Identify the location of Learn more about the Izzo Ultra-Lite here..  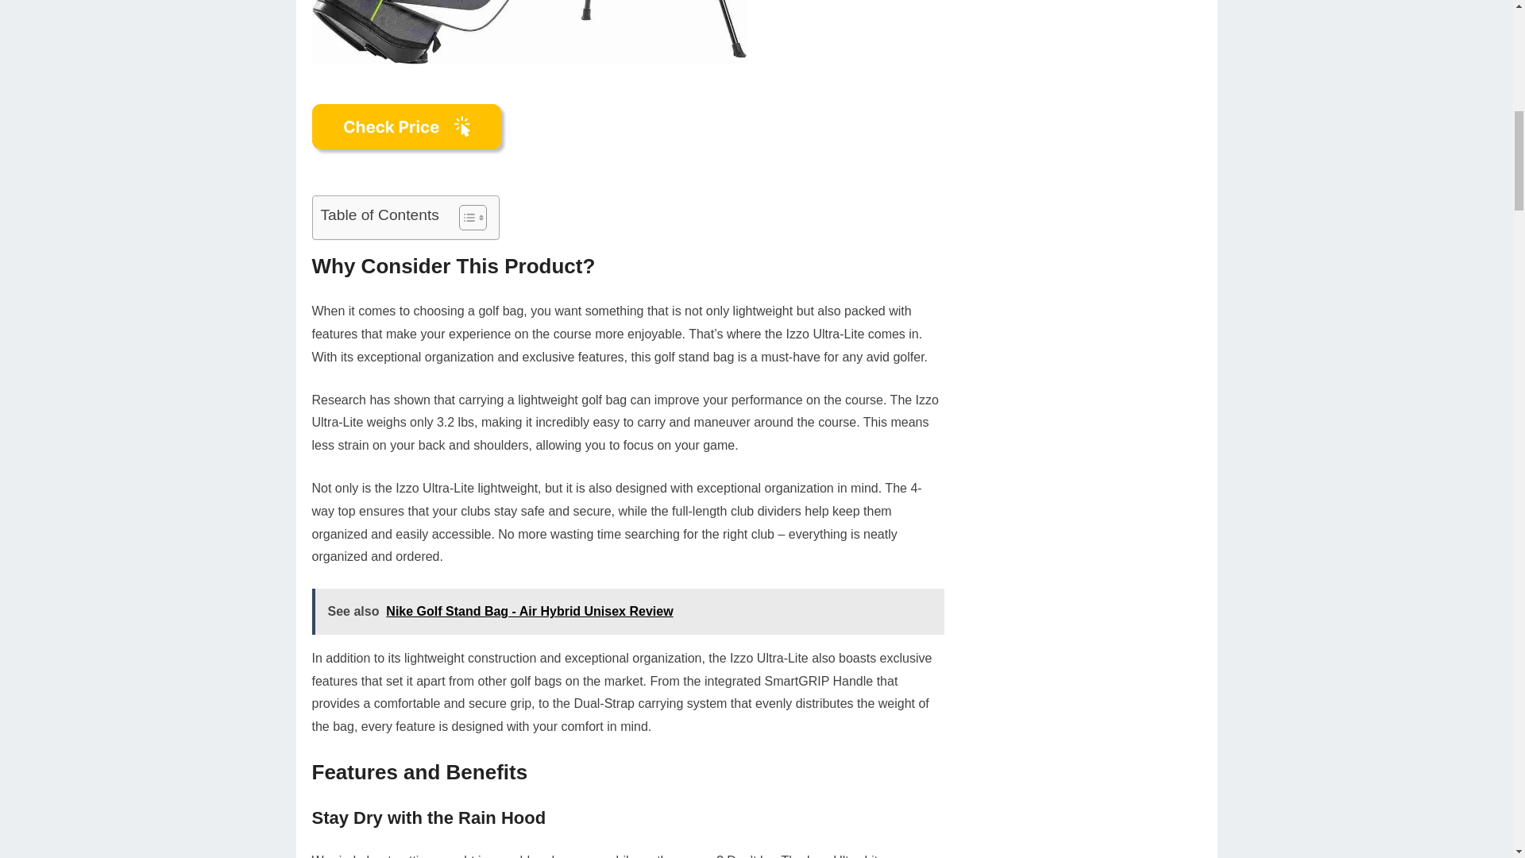
(409, 162).